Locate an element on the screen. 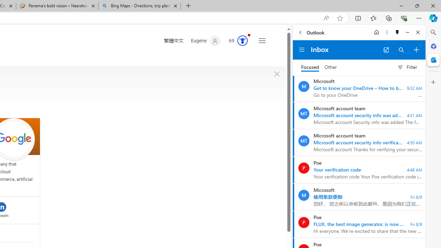 The image size is (441, 248). Restore is located at coordinates (417, 6).